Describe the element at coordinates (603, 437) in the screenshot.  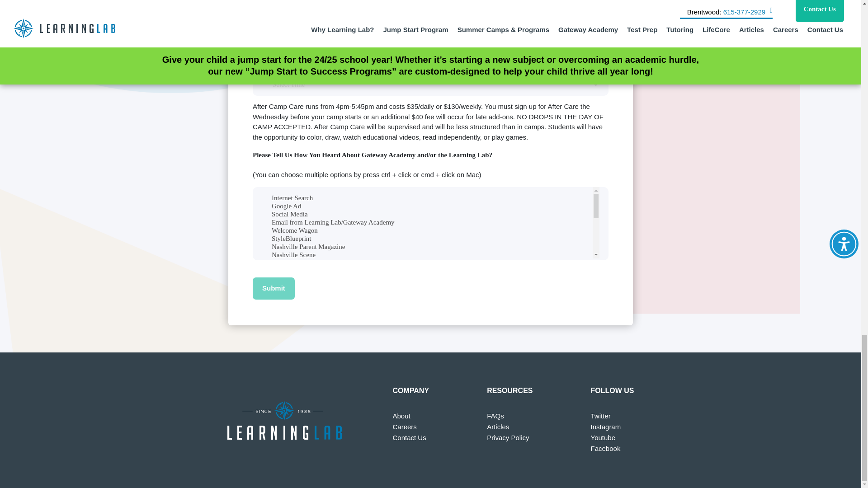
I see `Youtube` at that location.